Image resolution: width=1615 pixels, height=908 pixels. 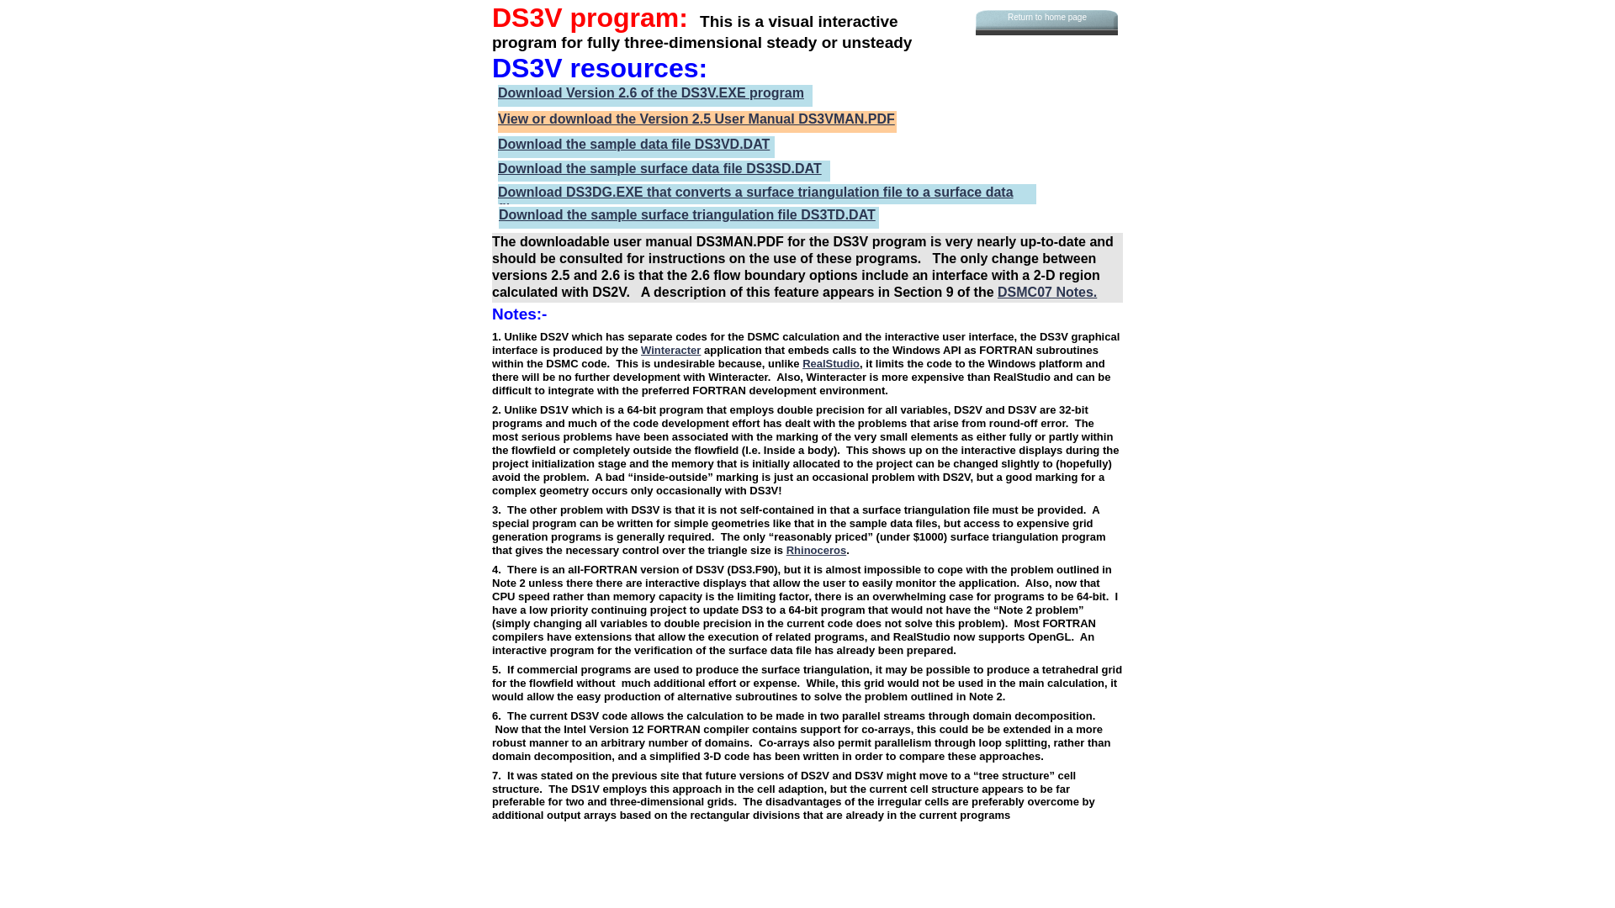 I want to click on RealStudio, so click(x=831, y=363).